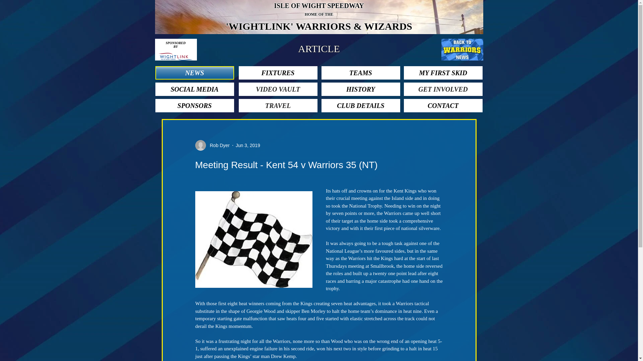 The width and height of the screenshot is (643, 361). I want to click on BY, so click(175, 46).